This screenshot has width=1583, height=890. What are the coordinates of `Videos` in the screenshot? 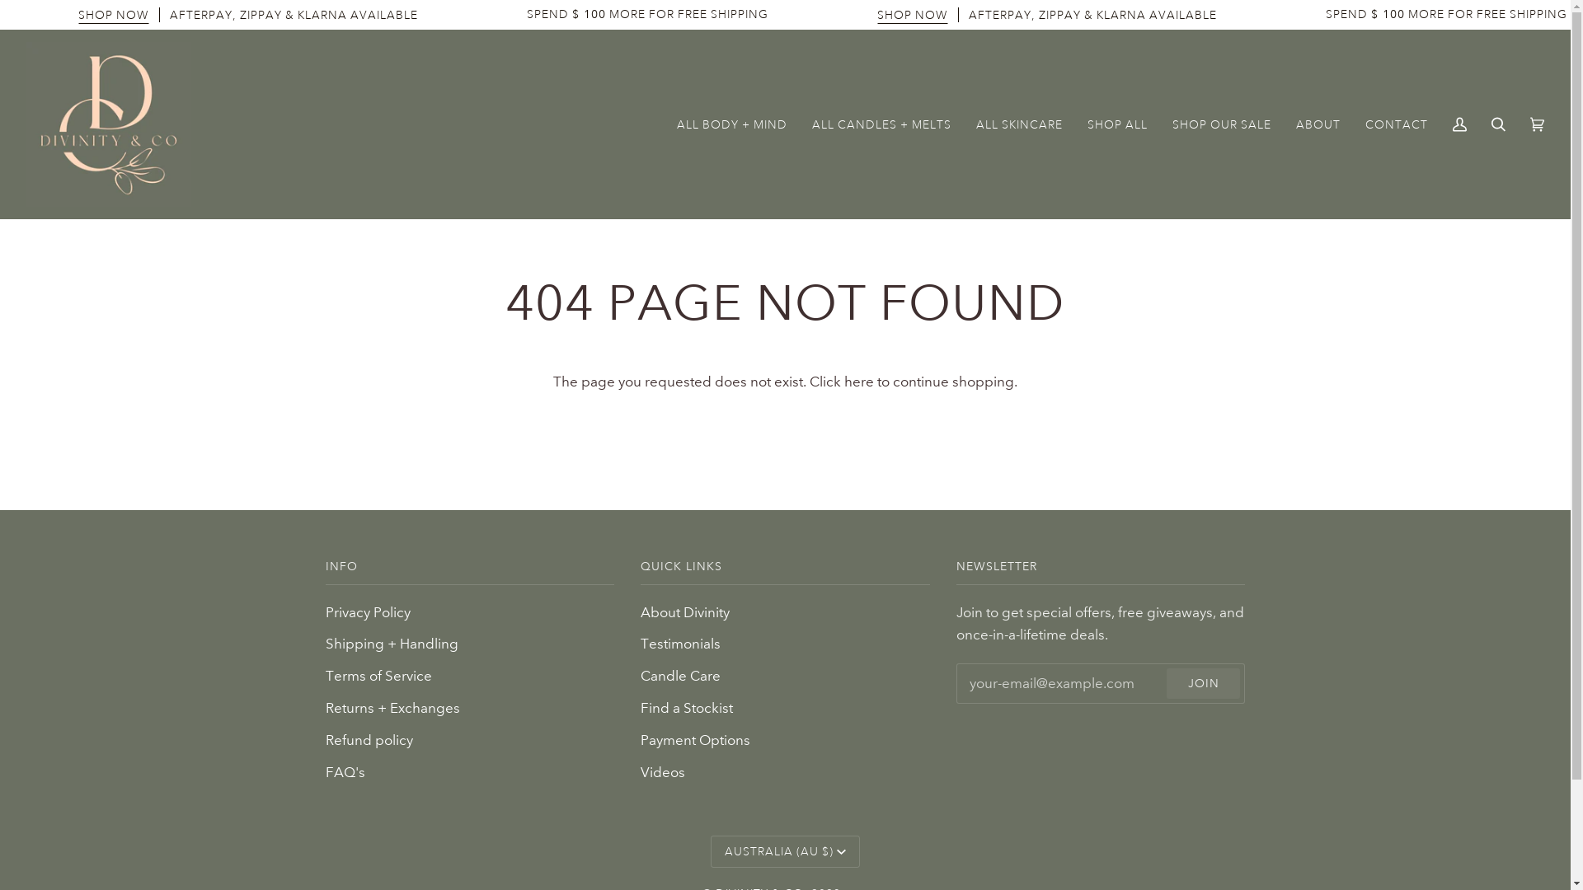 It's located at (663, 773).